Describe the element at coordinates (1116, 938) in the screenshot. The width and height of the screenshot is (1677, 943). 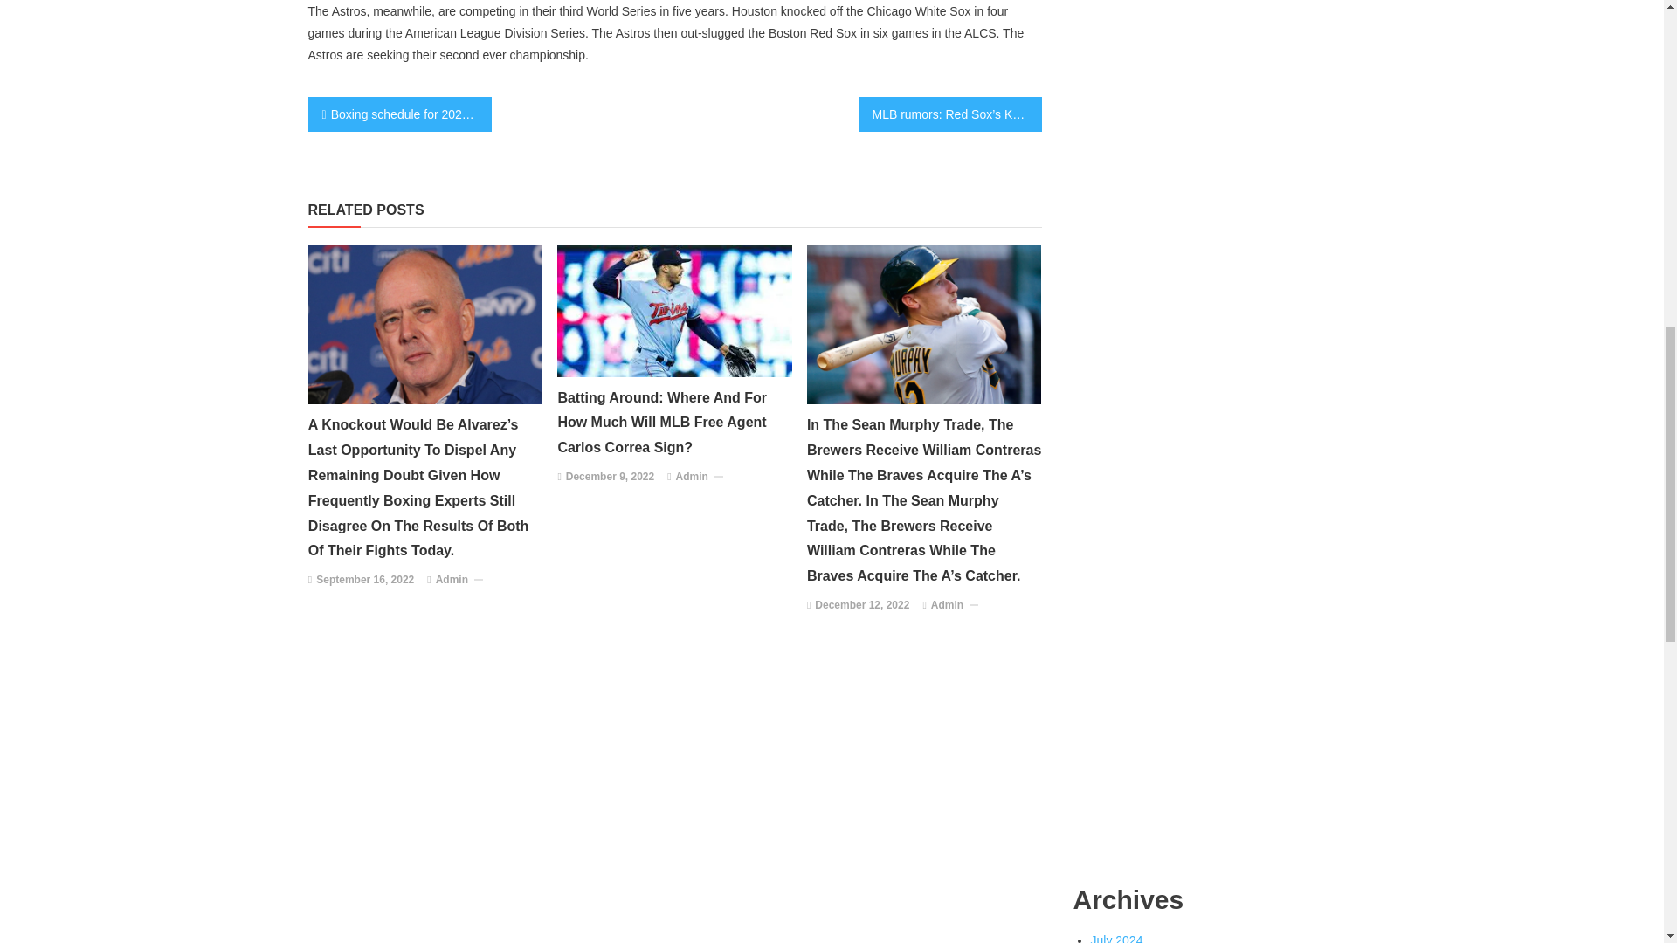
I see `July 2024` at that location.